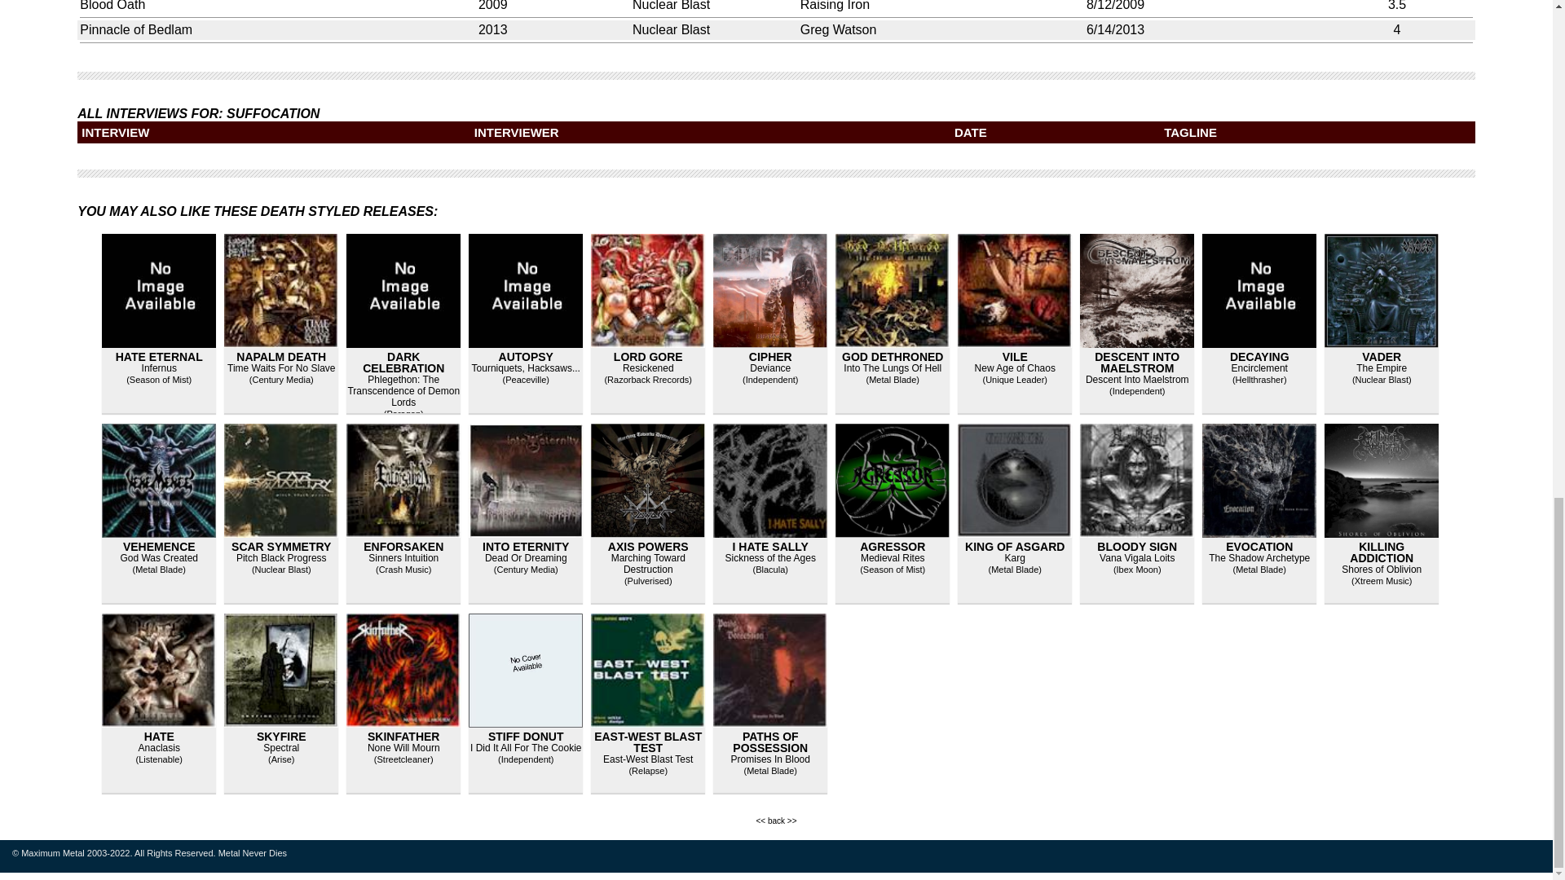  Describe the element at coordinates (280, 357) in the screenshot. I see `NAPALM DEATH` at that location.